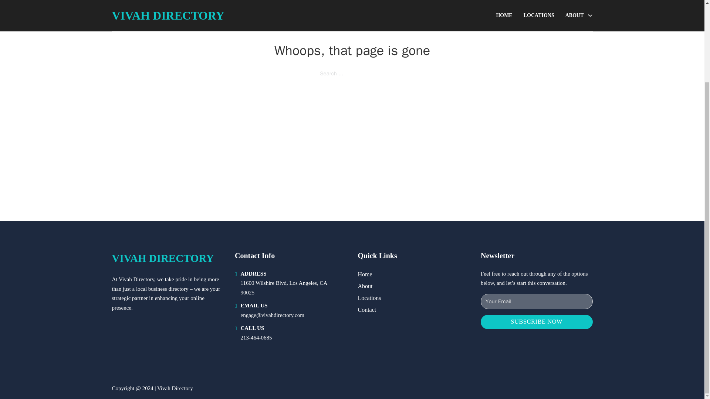 The height and width of the screenshot is (399, 710). Describe the element at coordinates (162, 258) in the screenshot. I see `VIVAH DIRECTORY` at that location.